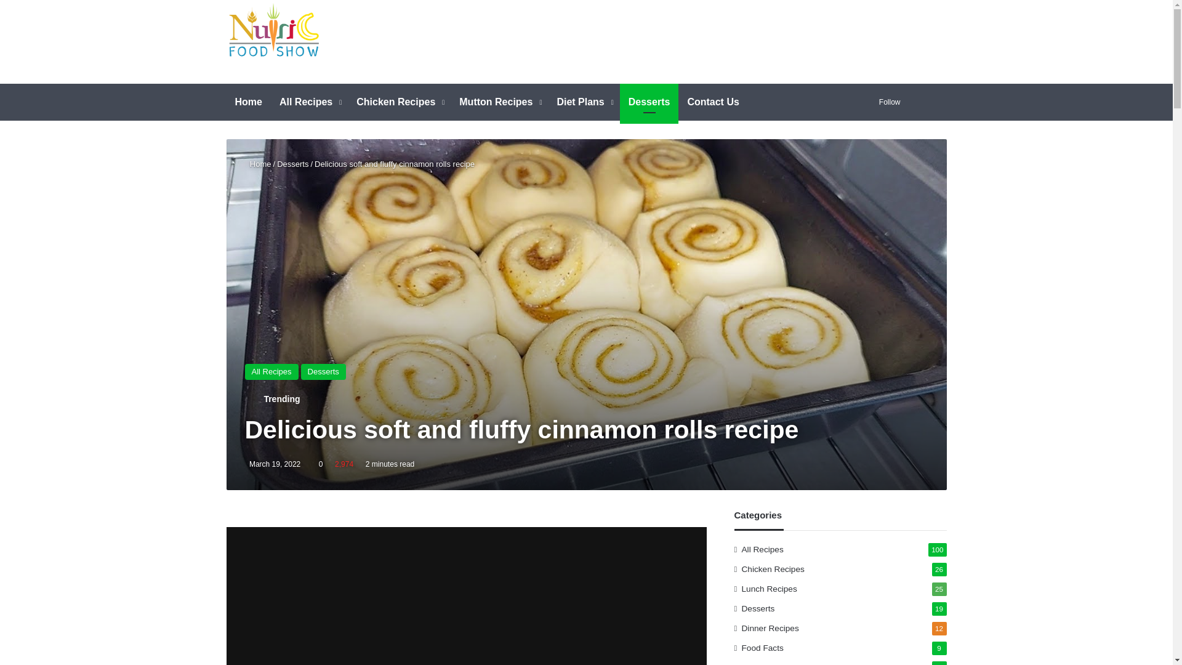 Image resolution: width=1182 pixels, height=665 pixels. Describe the element at coordinates (249, 102) in the screenshot. I see `Home` at that location.